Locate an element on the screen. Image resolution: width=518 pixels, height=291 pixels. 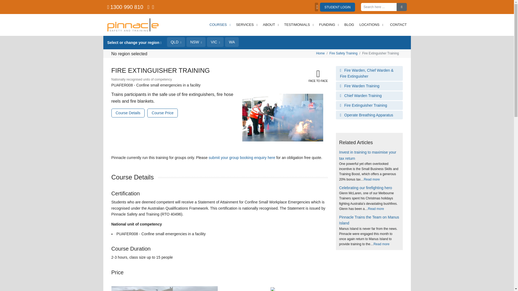
1300 990 810 is located at coordinates (127, 7).